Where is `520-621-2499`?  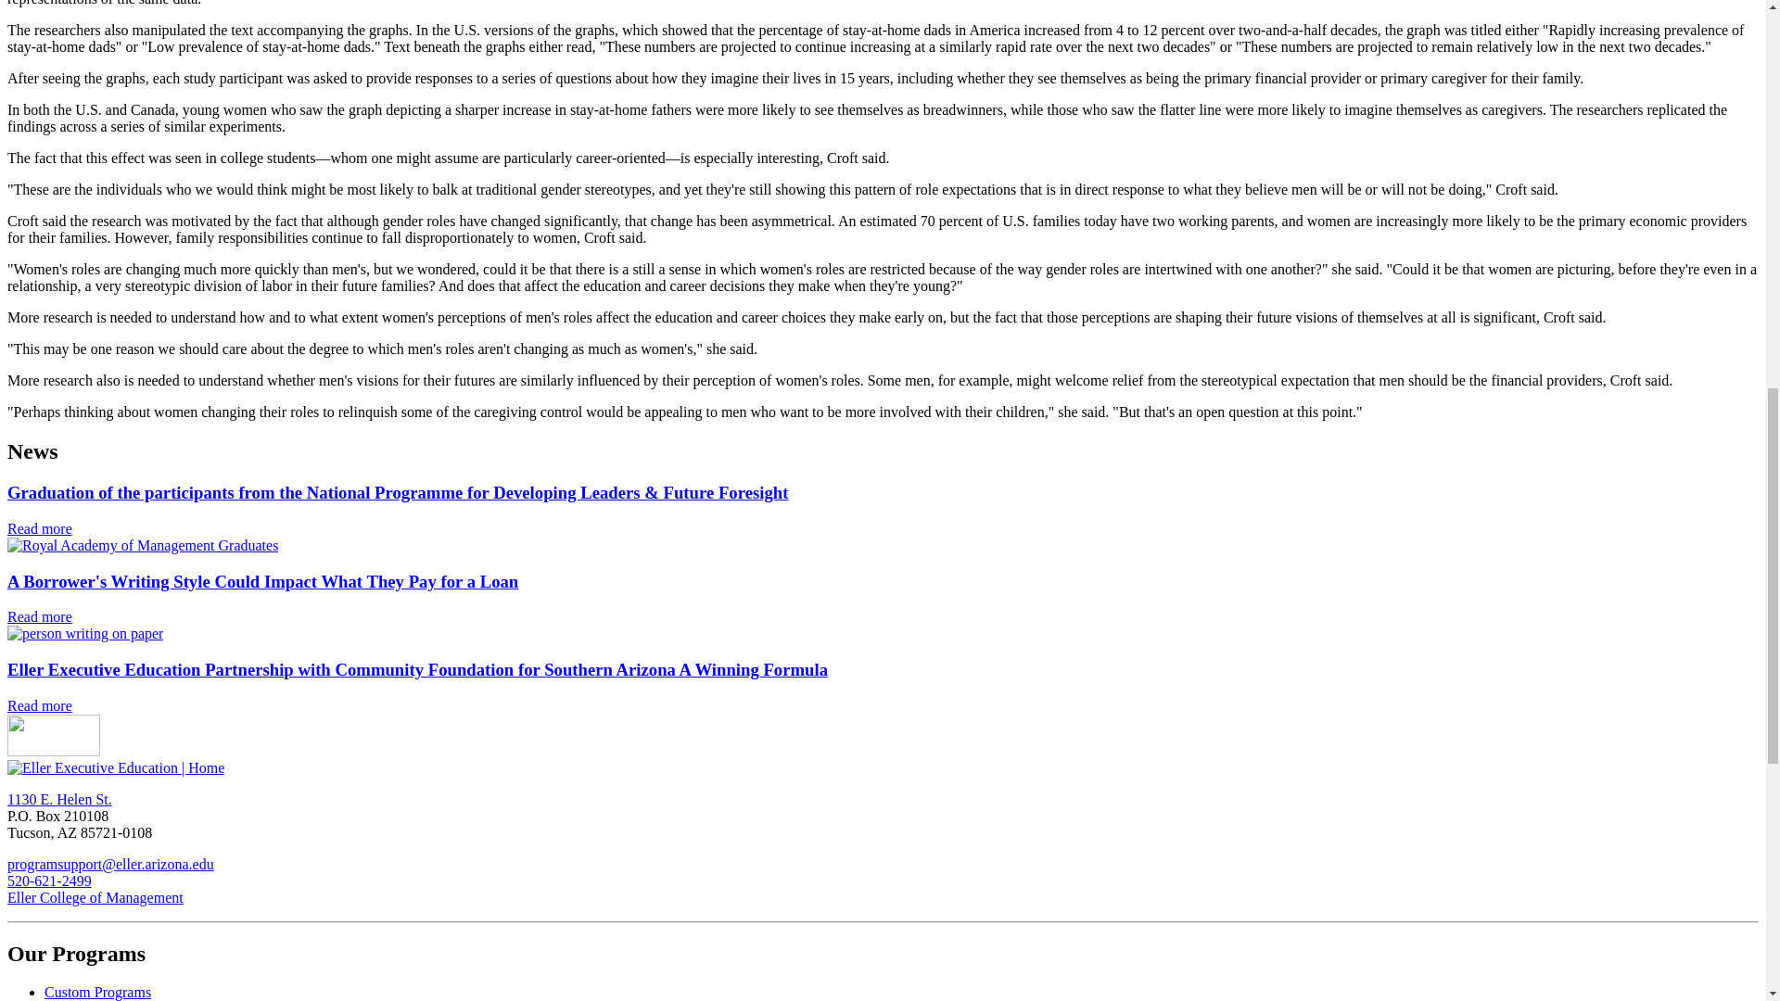 520-621-2499 is located at coordinates (49, 881).